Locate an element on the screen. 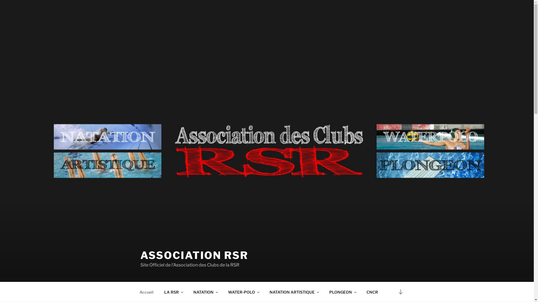 This screenshot has height=302, width=538. NATATION is located at coordinates (205, 292).